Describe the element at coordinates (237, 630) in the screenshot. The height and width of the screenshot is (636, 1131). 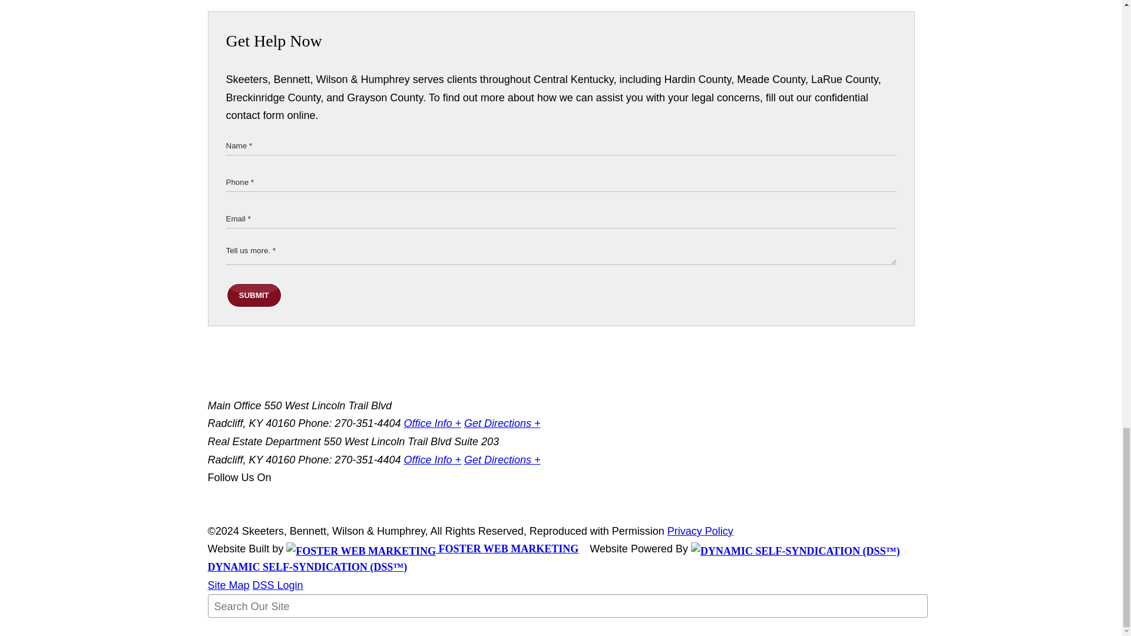
I see `Search` at that location.